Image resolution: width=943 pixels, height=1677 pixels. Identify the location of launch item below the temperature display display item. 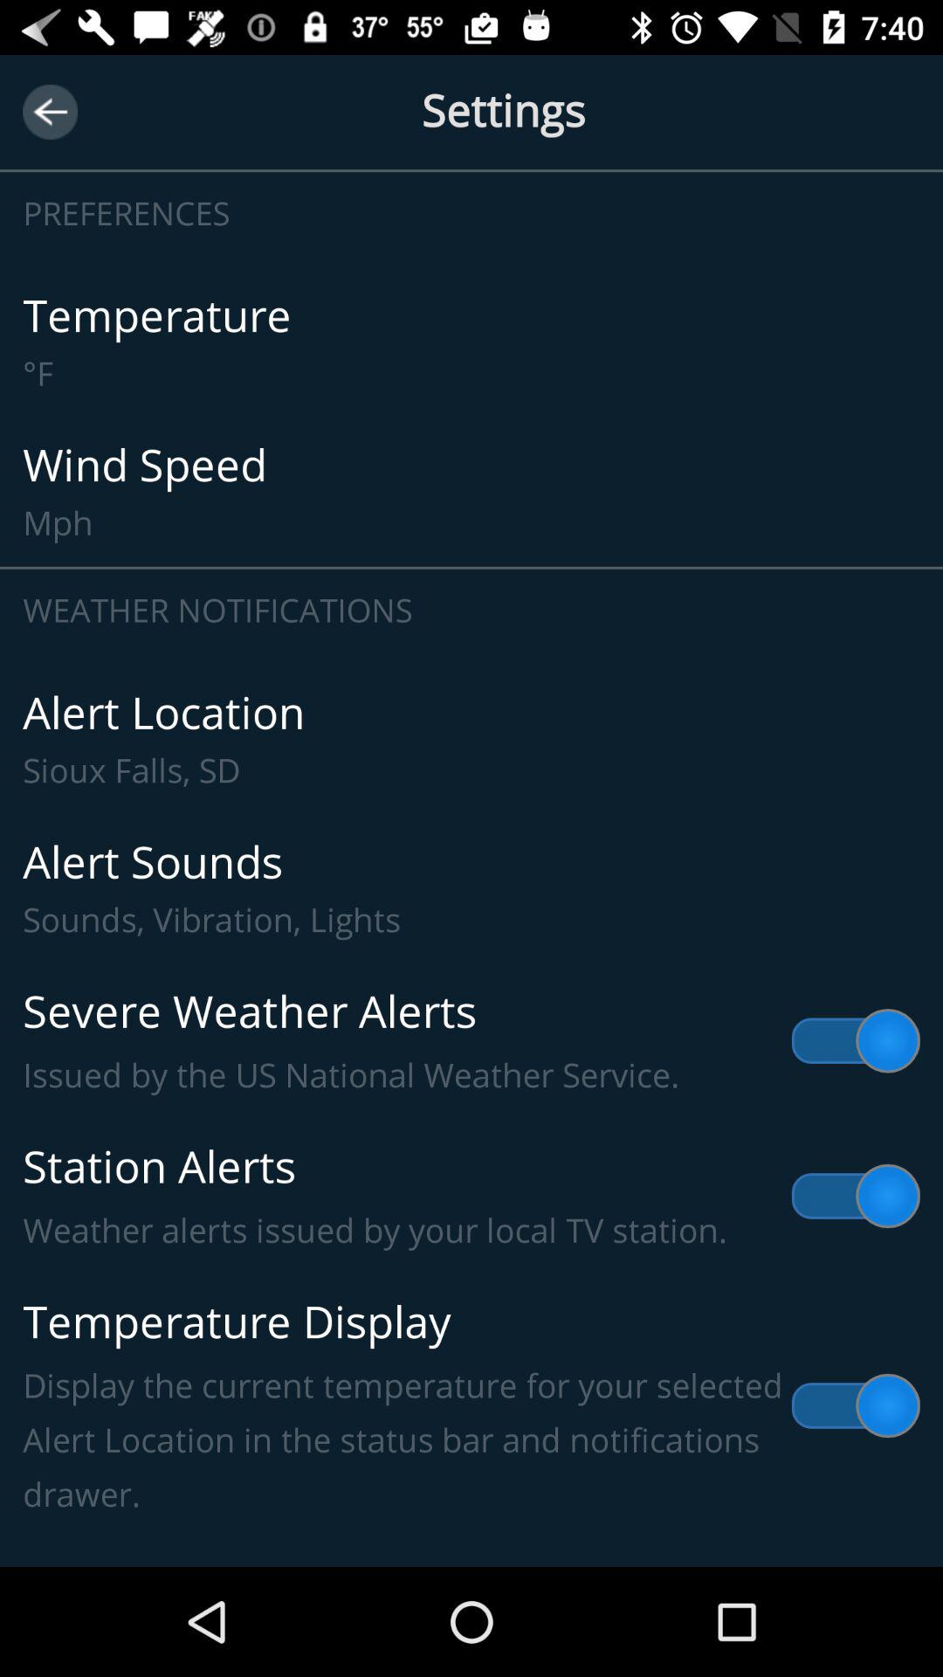
(471, 1541).